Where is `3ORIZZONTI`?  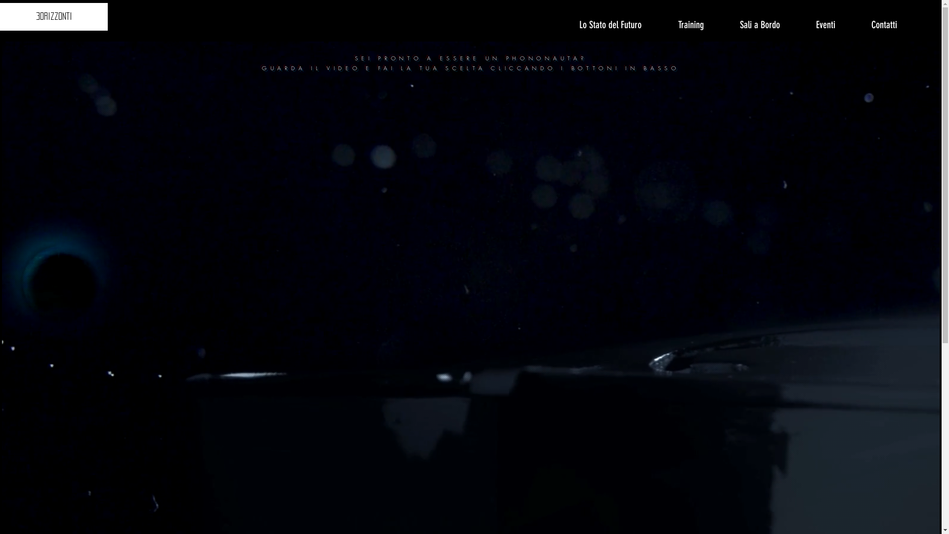
3ORIZZONTI is located at coordinates (54, 17).